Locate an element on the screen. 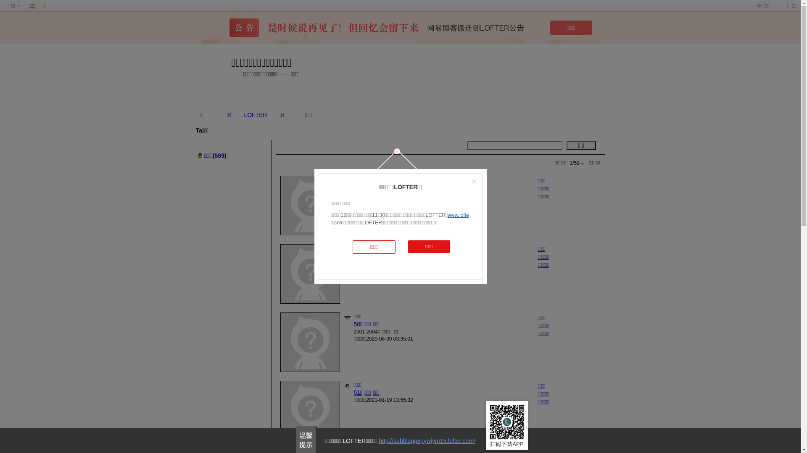  http://subbloggxpywjym15.lofter.com/ is located at coordinates (427, 441).